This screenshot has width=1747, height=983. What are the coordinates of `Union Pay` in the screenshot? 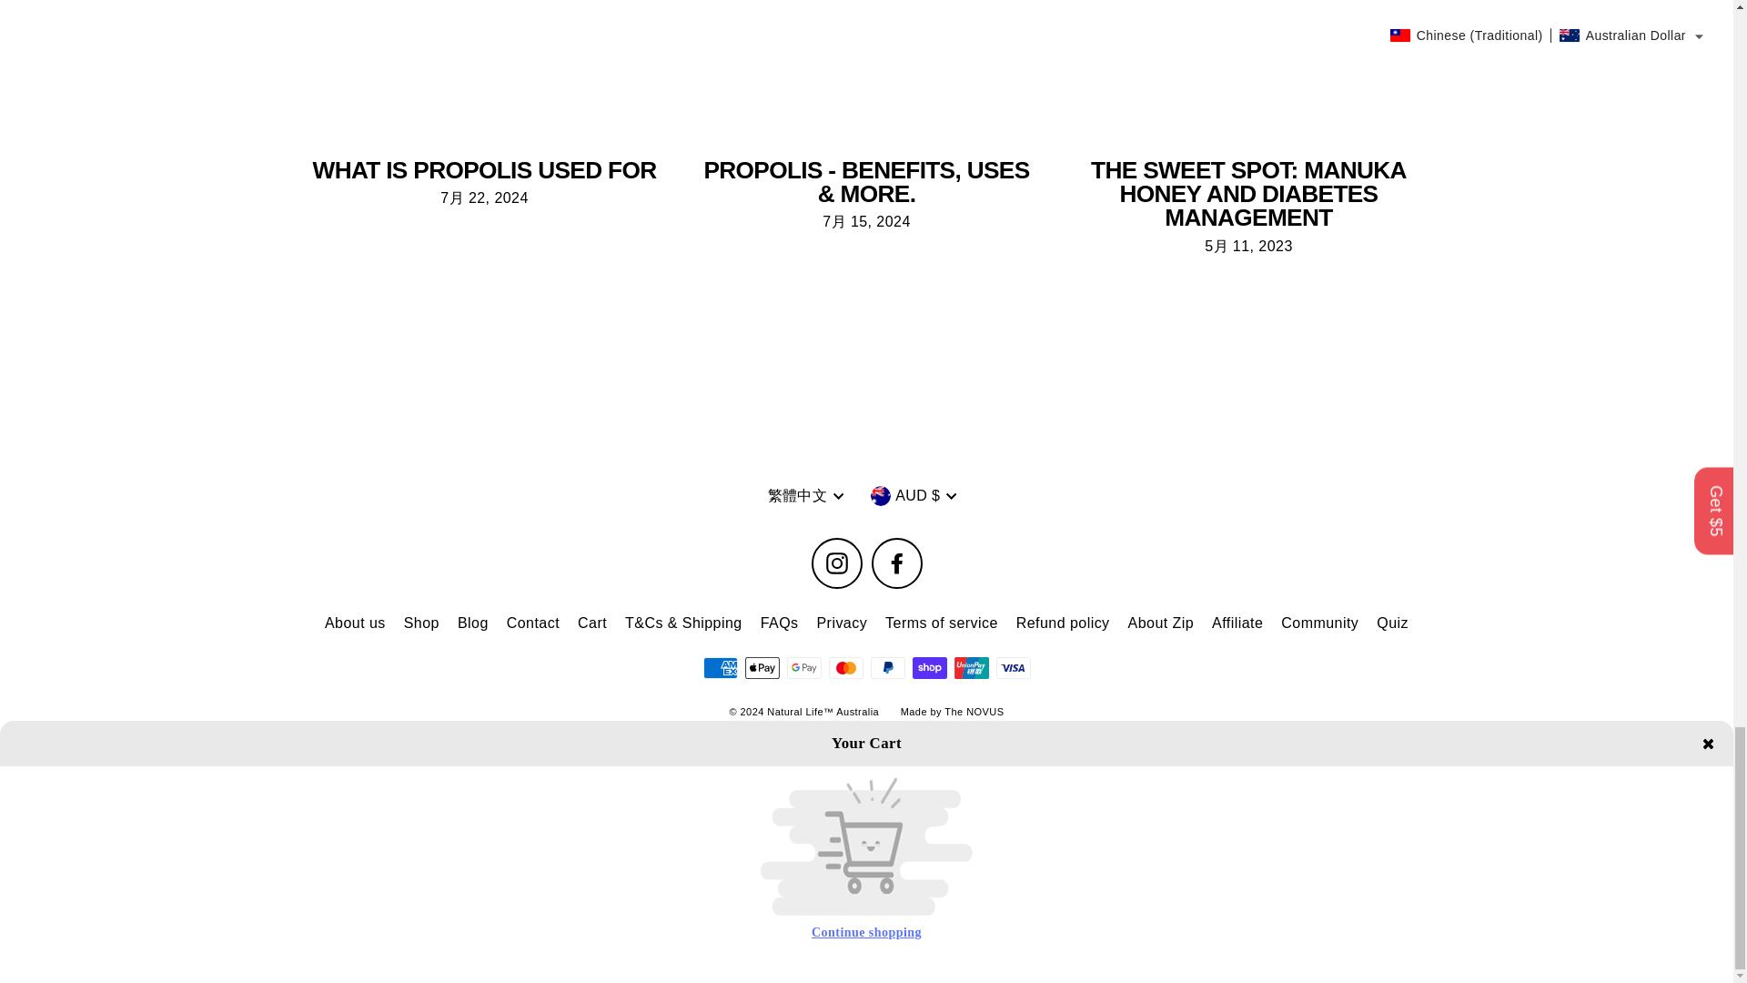 It's located at (971, 668).